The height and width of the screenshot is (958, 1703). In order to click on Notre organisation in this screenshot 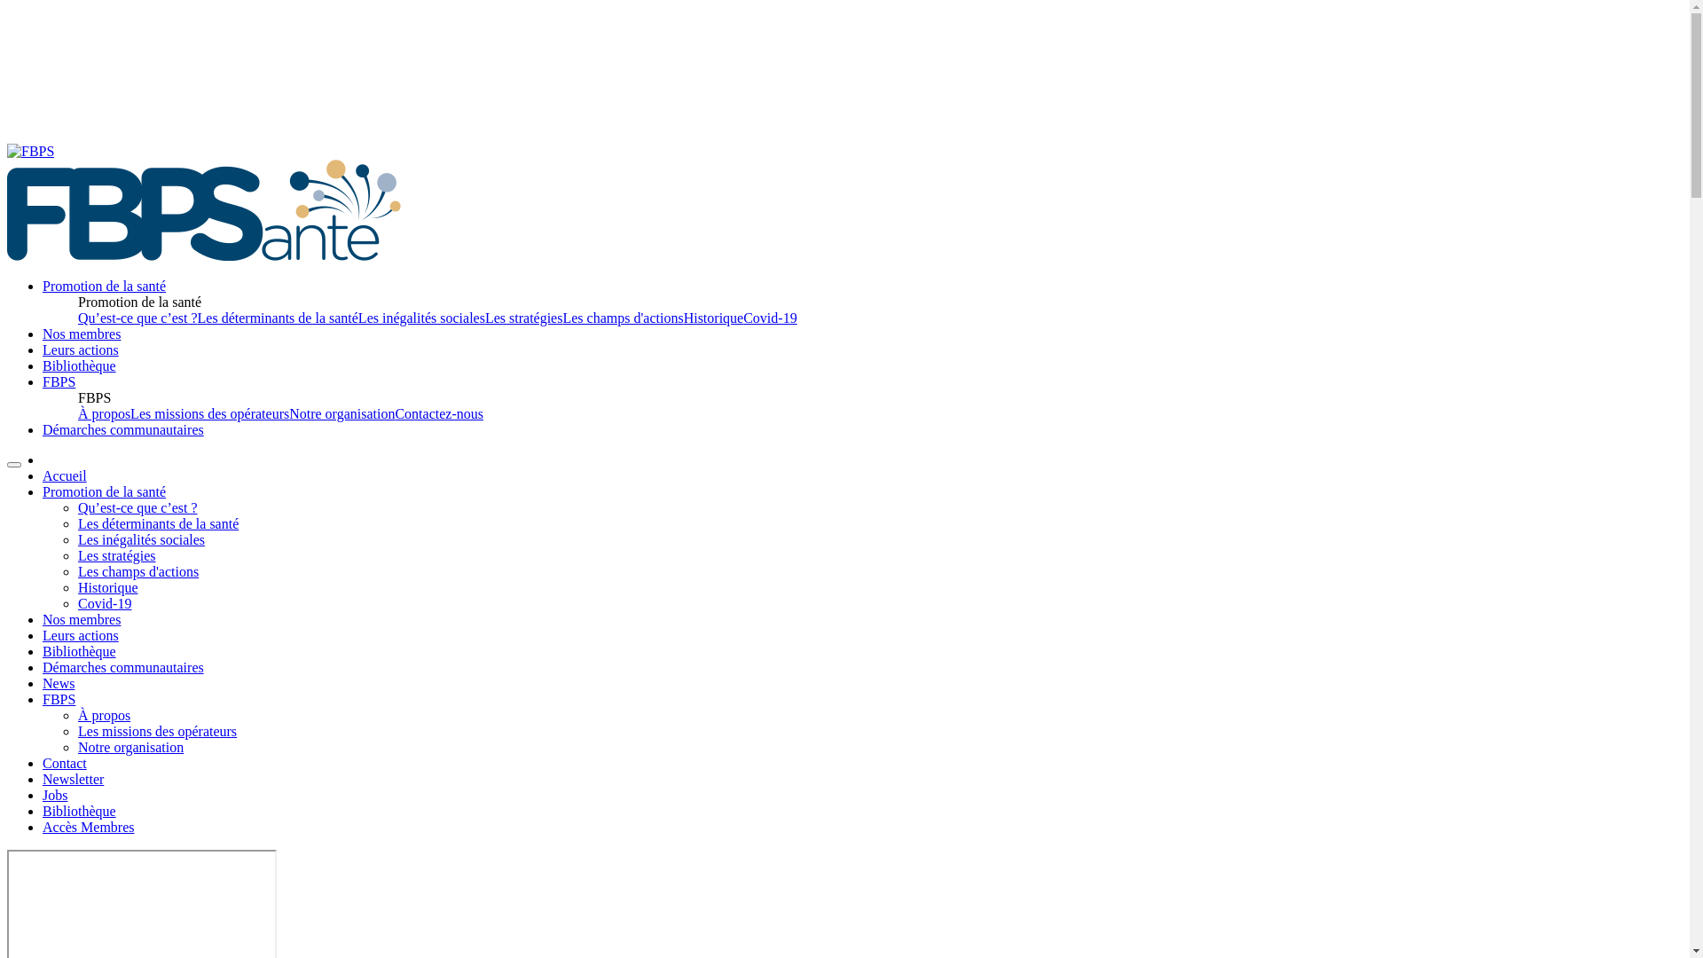, I will do `click(342, 413)`.